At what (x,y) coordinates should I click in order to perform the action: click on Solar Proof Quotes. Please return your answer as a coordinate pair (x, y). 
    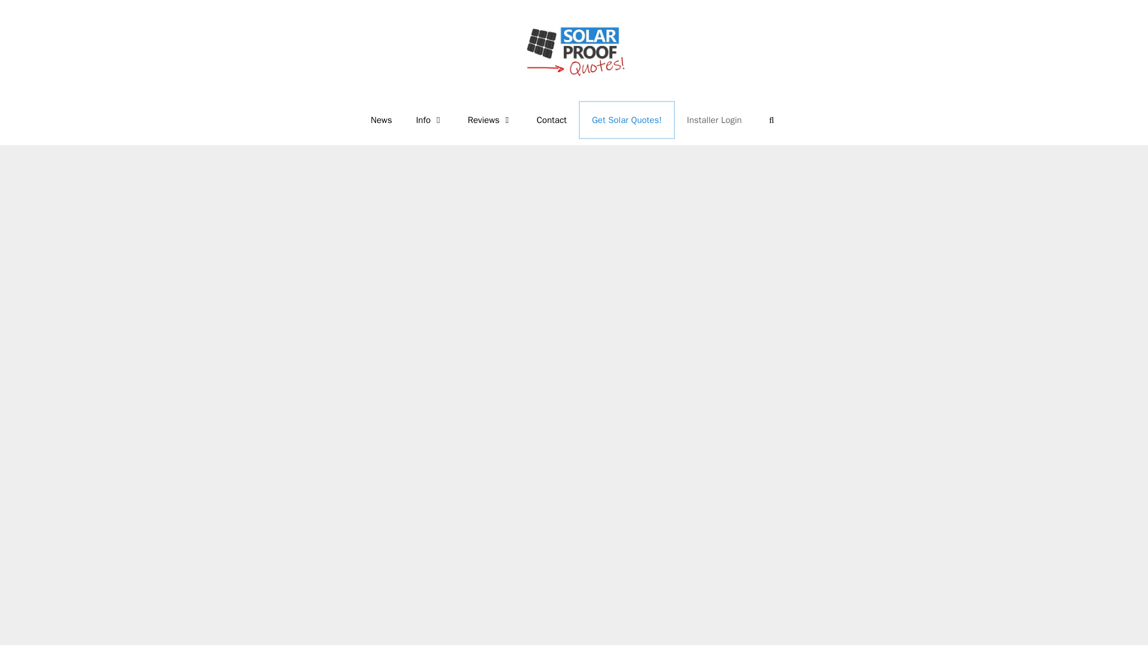
    Looking at the image, I should click on (574, 50).